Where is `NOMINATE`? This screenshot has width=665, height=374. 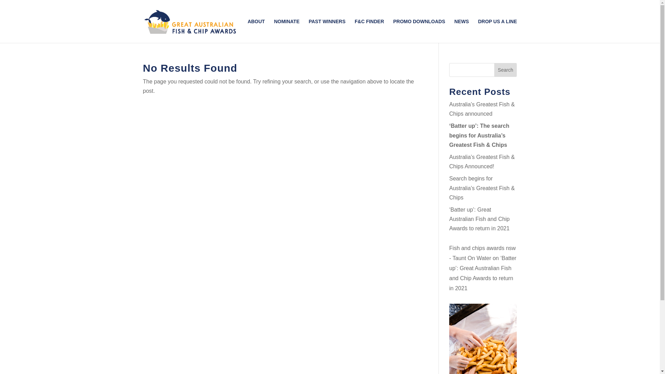
NOMINATE is located at coordinates (287, 31).